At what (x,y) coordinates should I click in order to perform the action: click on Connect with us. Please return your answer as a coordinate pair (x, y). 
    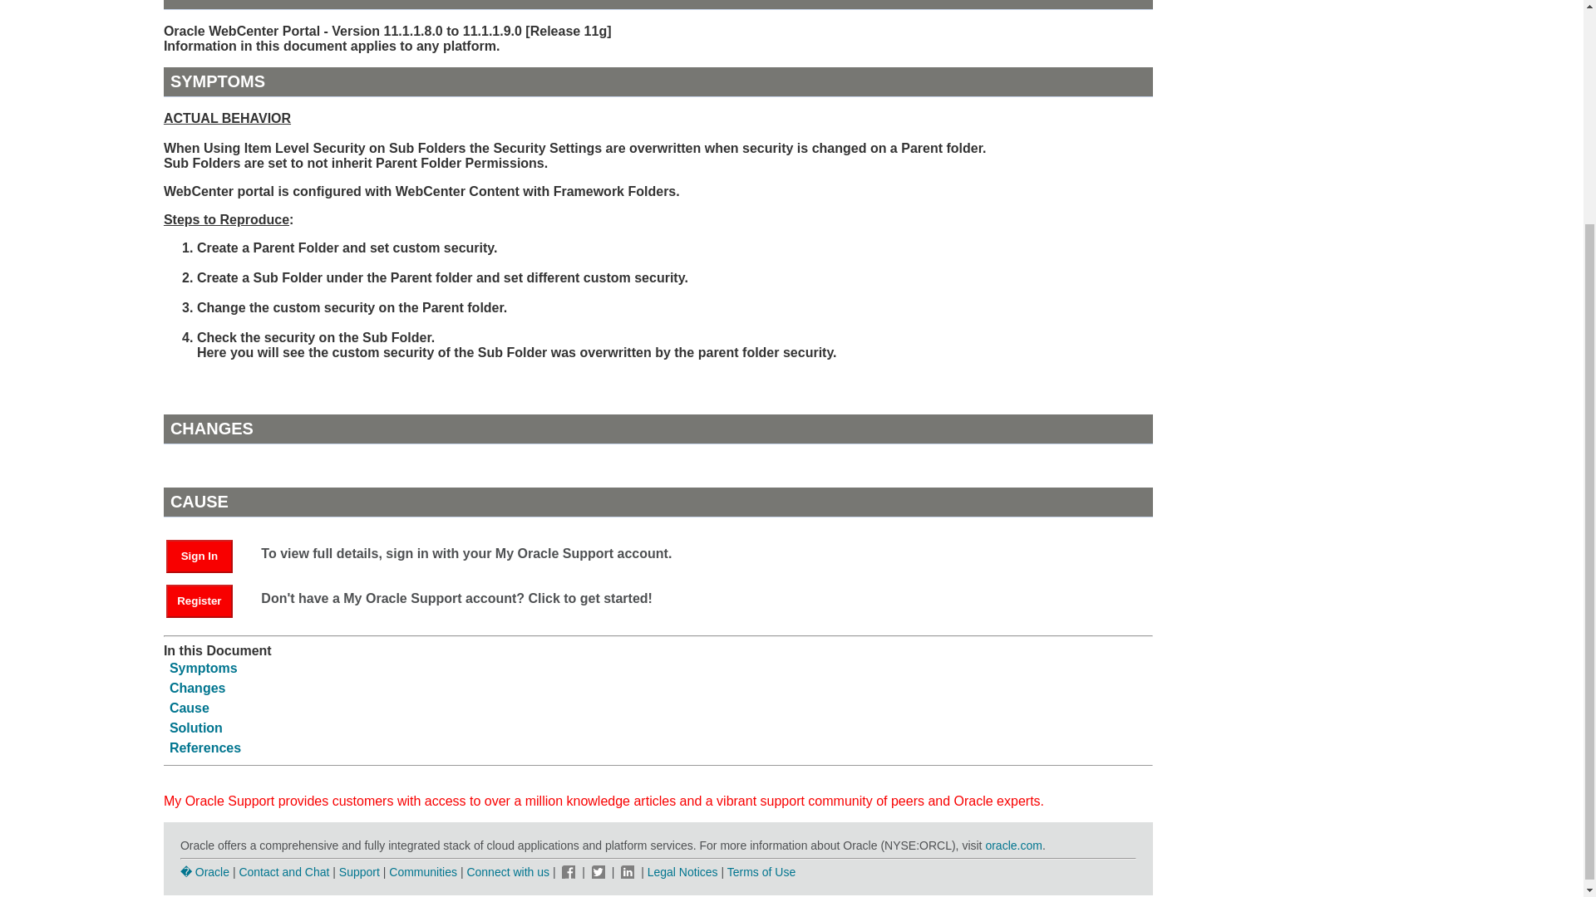
    Looking at the image, I should click on (509, 872).